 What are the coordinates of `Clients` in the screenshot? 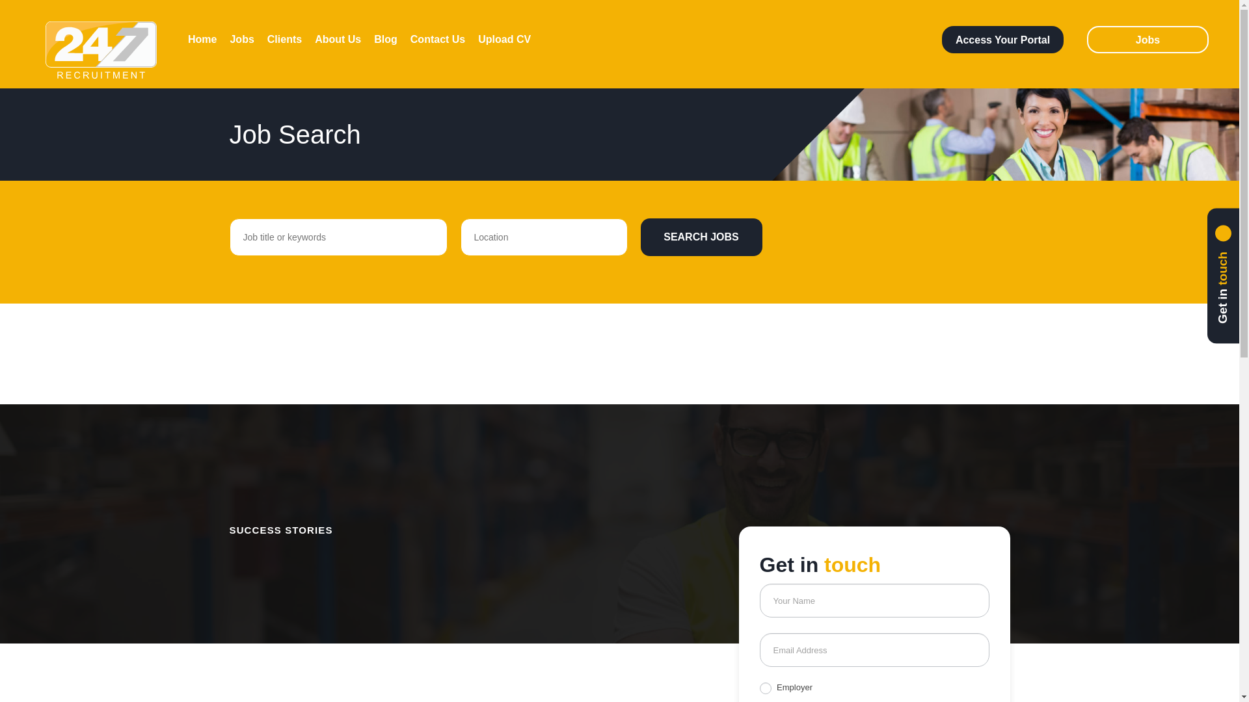 It's located at (284, 40).